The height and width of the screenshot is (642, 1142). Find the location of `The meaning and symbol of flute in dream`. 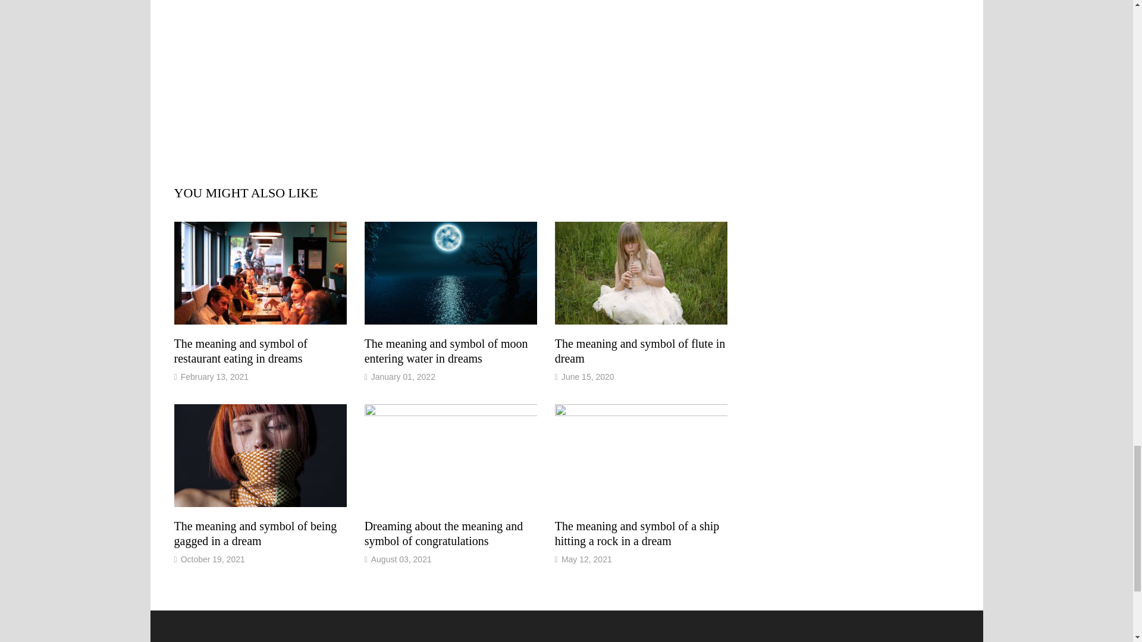

The meaning and symbol of flute in dream is located at coordinates (640, 351).